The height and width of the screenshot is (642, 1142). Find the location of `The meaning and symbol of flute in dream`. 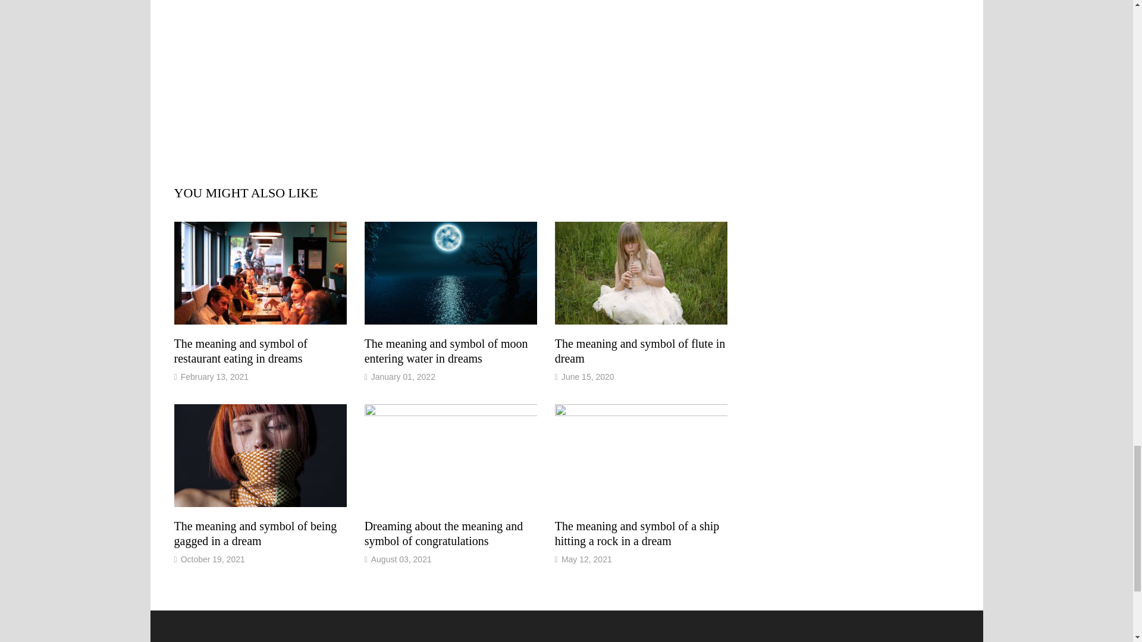

The meaning and symbol of flute in dream is located at coordinates (640, 351).